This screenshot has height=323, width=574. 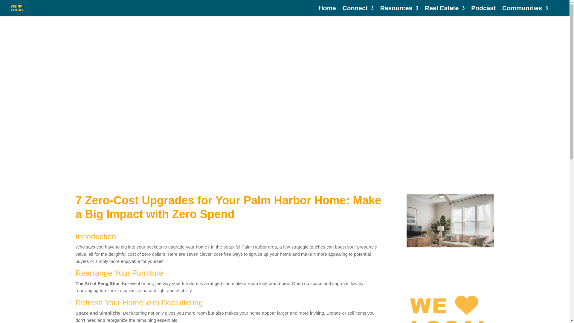 I want to click on Connect, so click(x=358, y=11).